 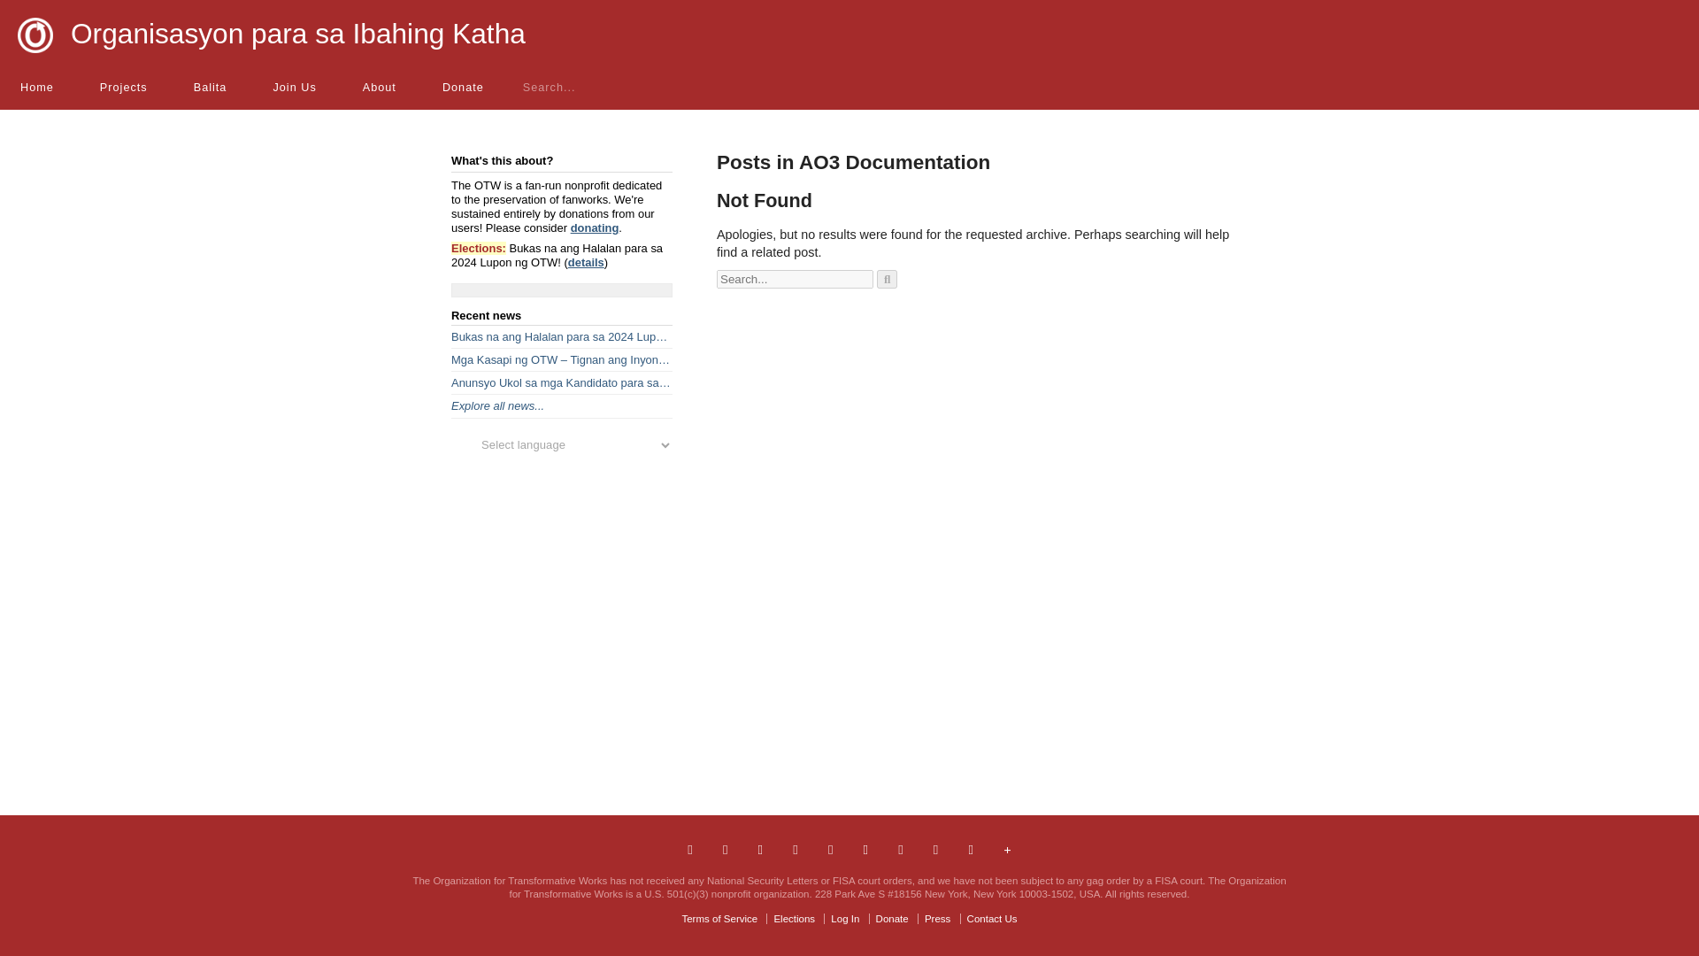 What do you see at coordinates (293, 87) in the screenshot?
I see `Join Us` at bounding box center [293, 87].